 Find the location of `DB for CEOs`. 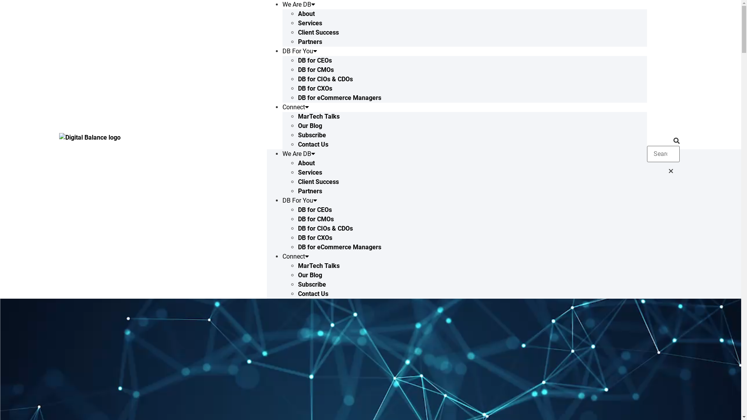

DB for CEOs is located at coordinates (315, 61).